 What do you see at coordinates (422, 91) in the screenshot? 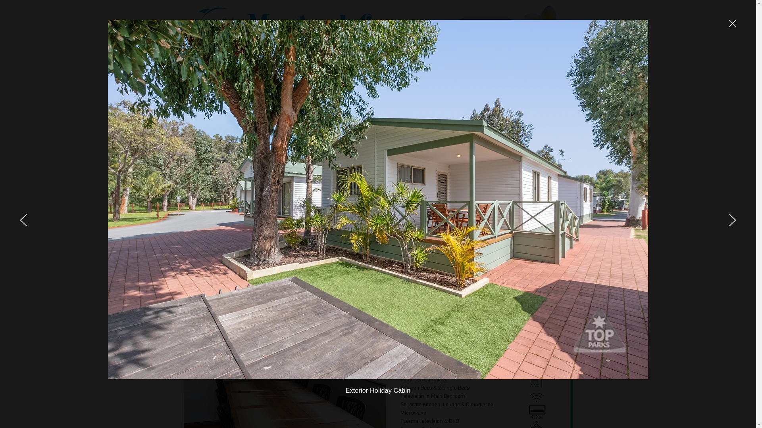
I see `PARK MAP` at bounding box center [422, 91].